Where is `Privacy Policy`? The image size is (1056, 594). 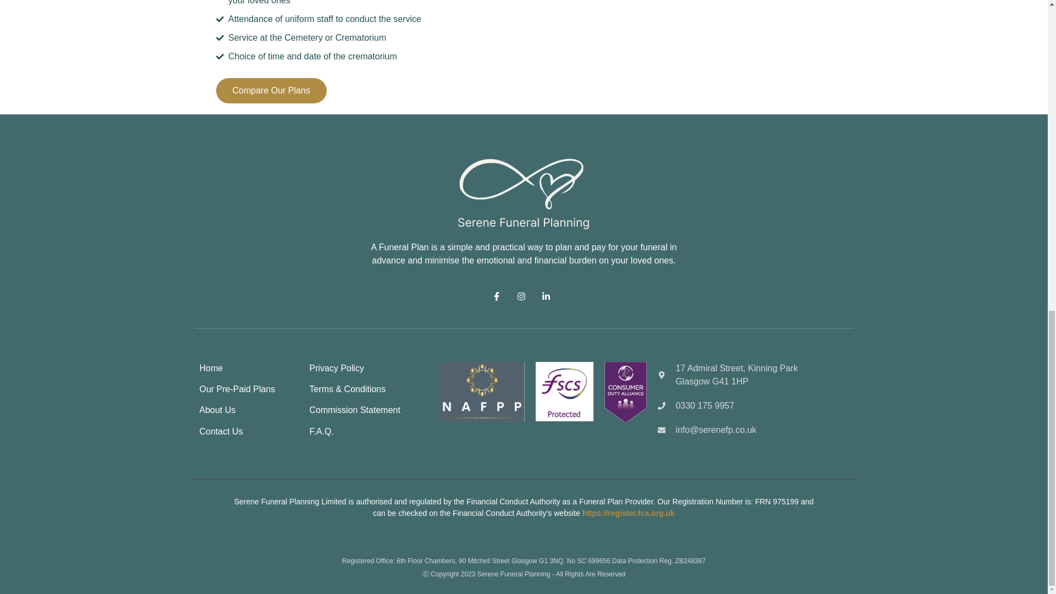 Privacy Policy is located at coordinates (337, 368).